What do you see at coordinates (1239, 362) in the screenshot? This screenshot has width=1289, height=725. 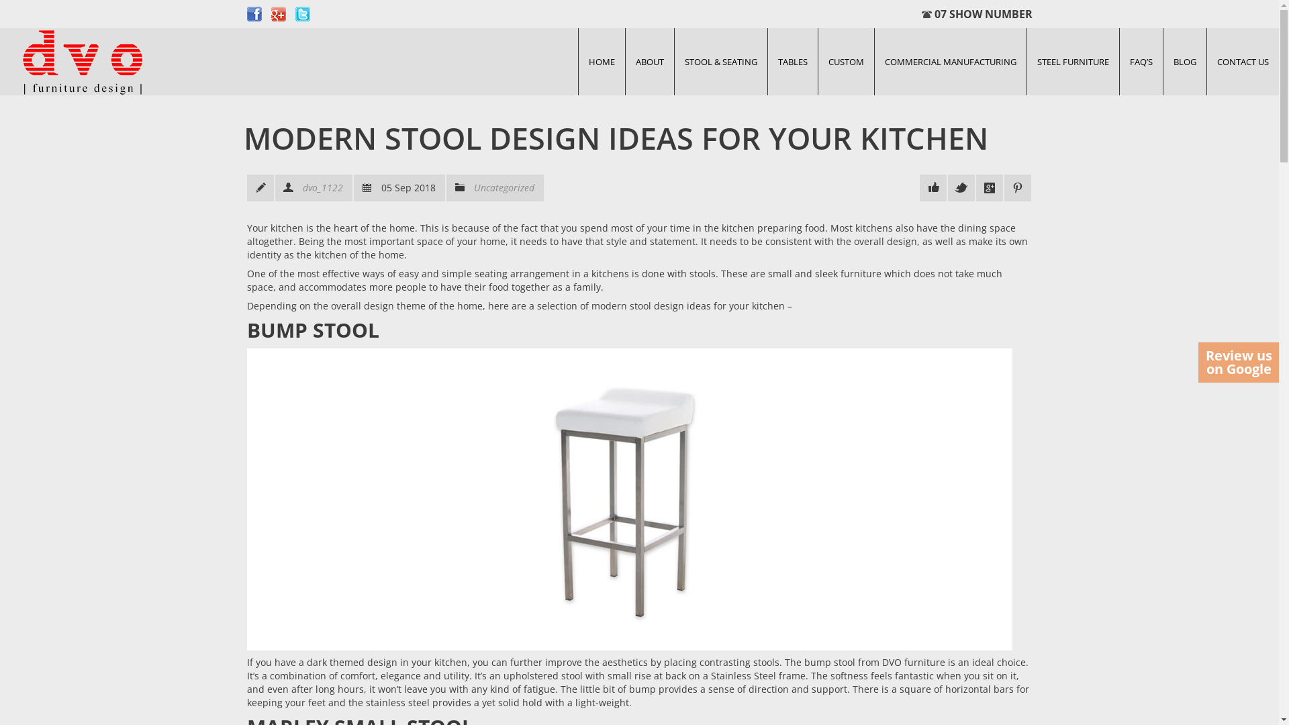 I see `Review us on Google` at bounding box center [1239, 362].